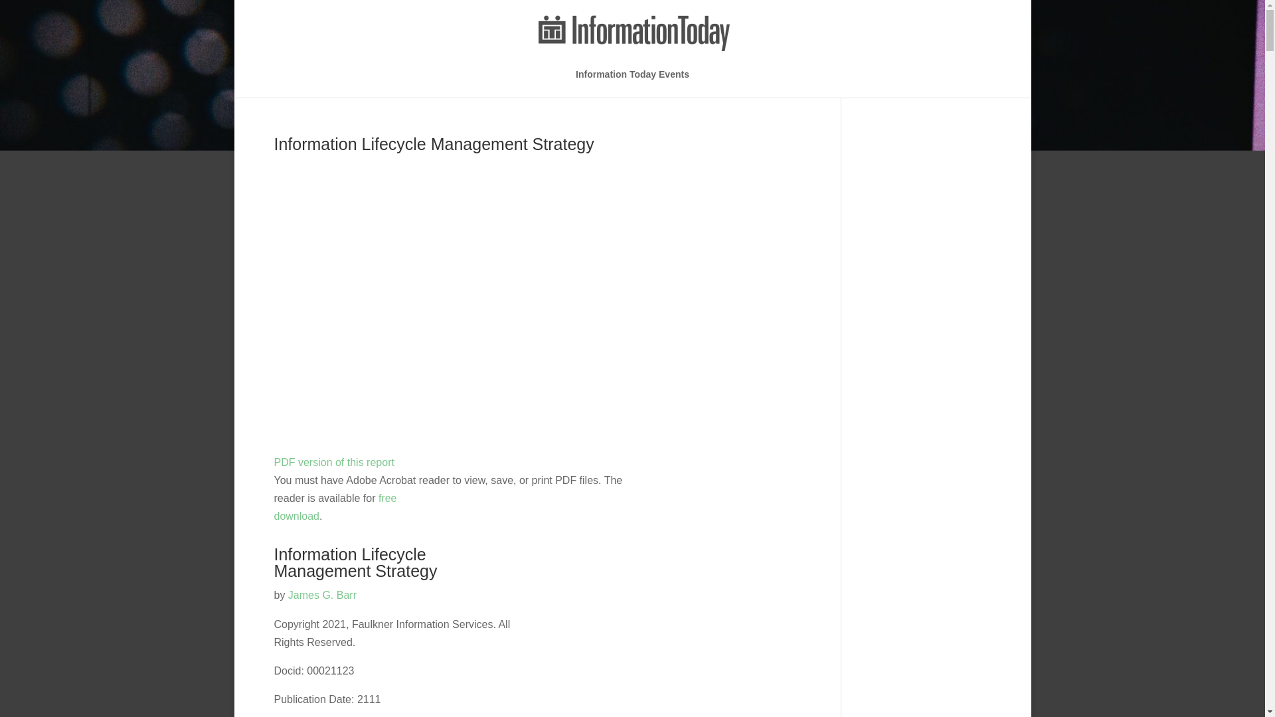 Image resolution: width=1275 pixels, height=717 pixels. I want to click on Information Today Events, so click(632, 83).